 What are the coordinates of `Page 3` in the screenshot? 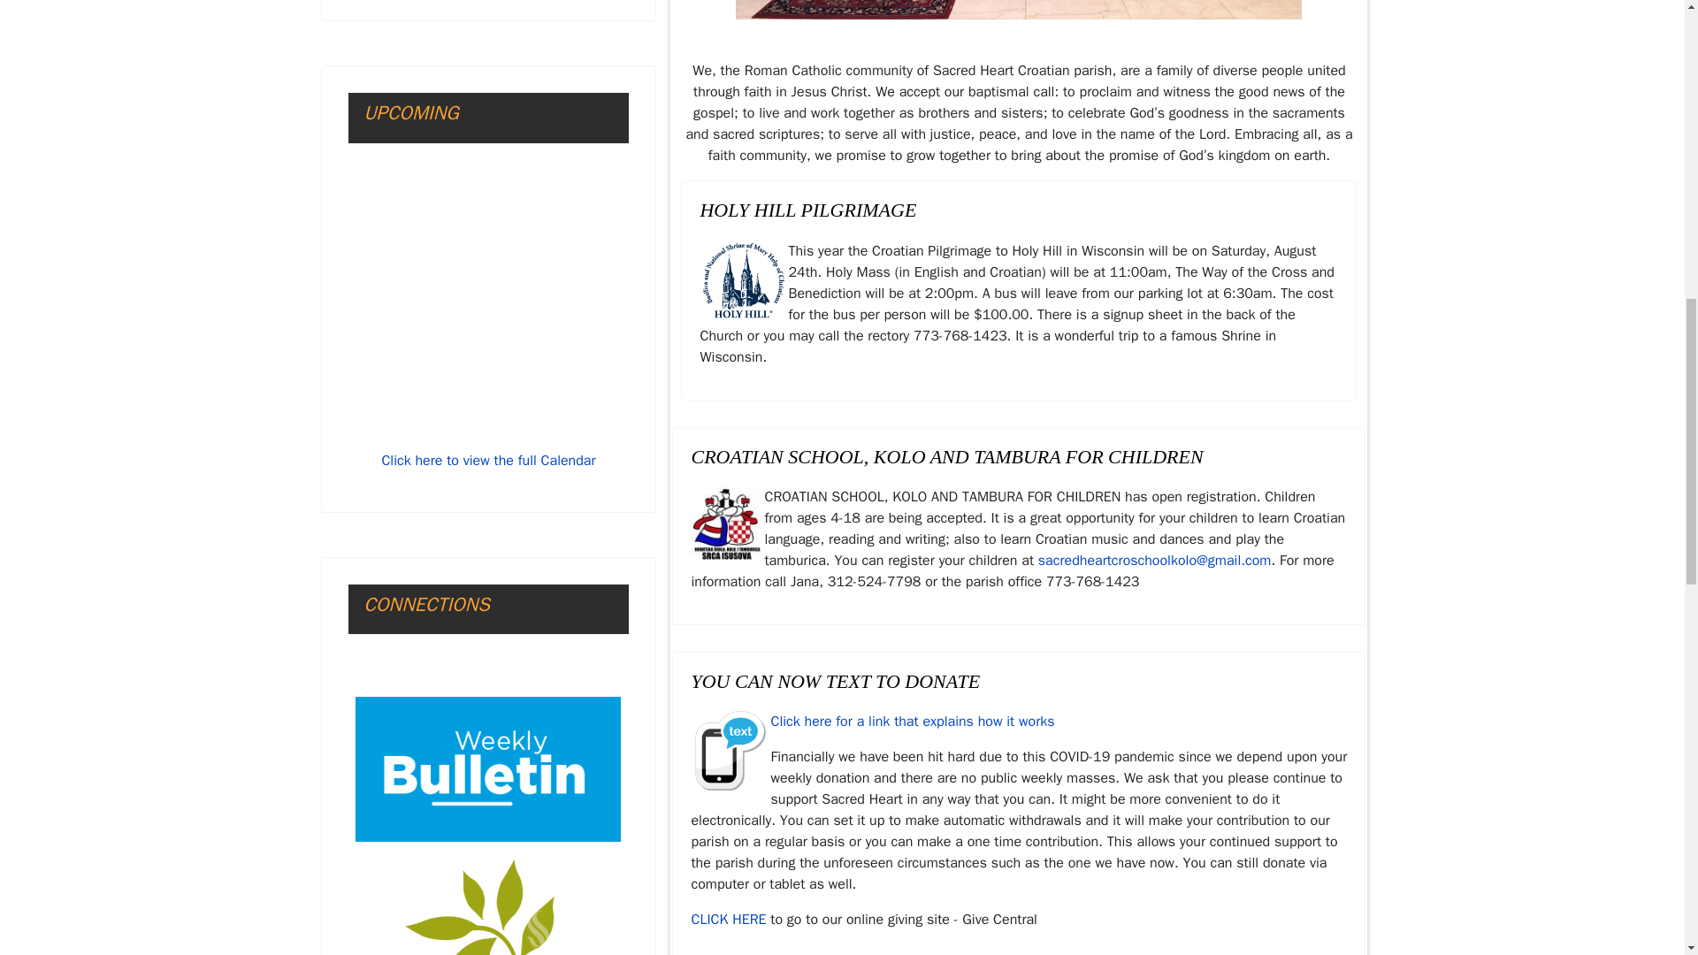 It's located at (1019, 304).